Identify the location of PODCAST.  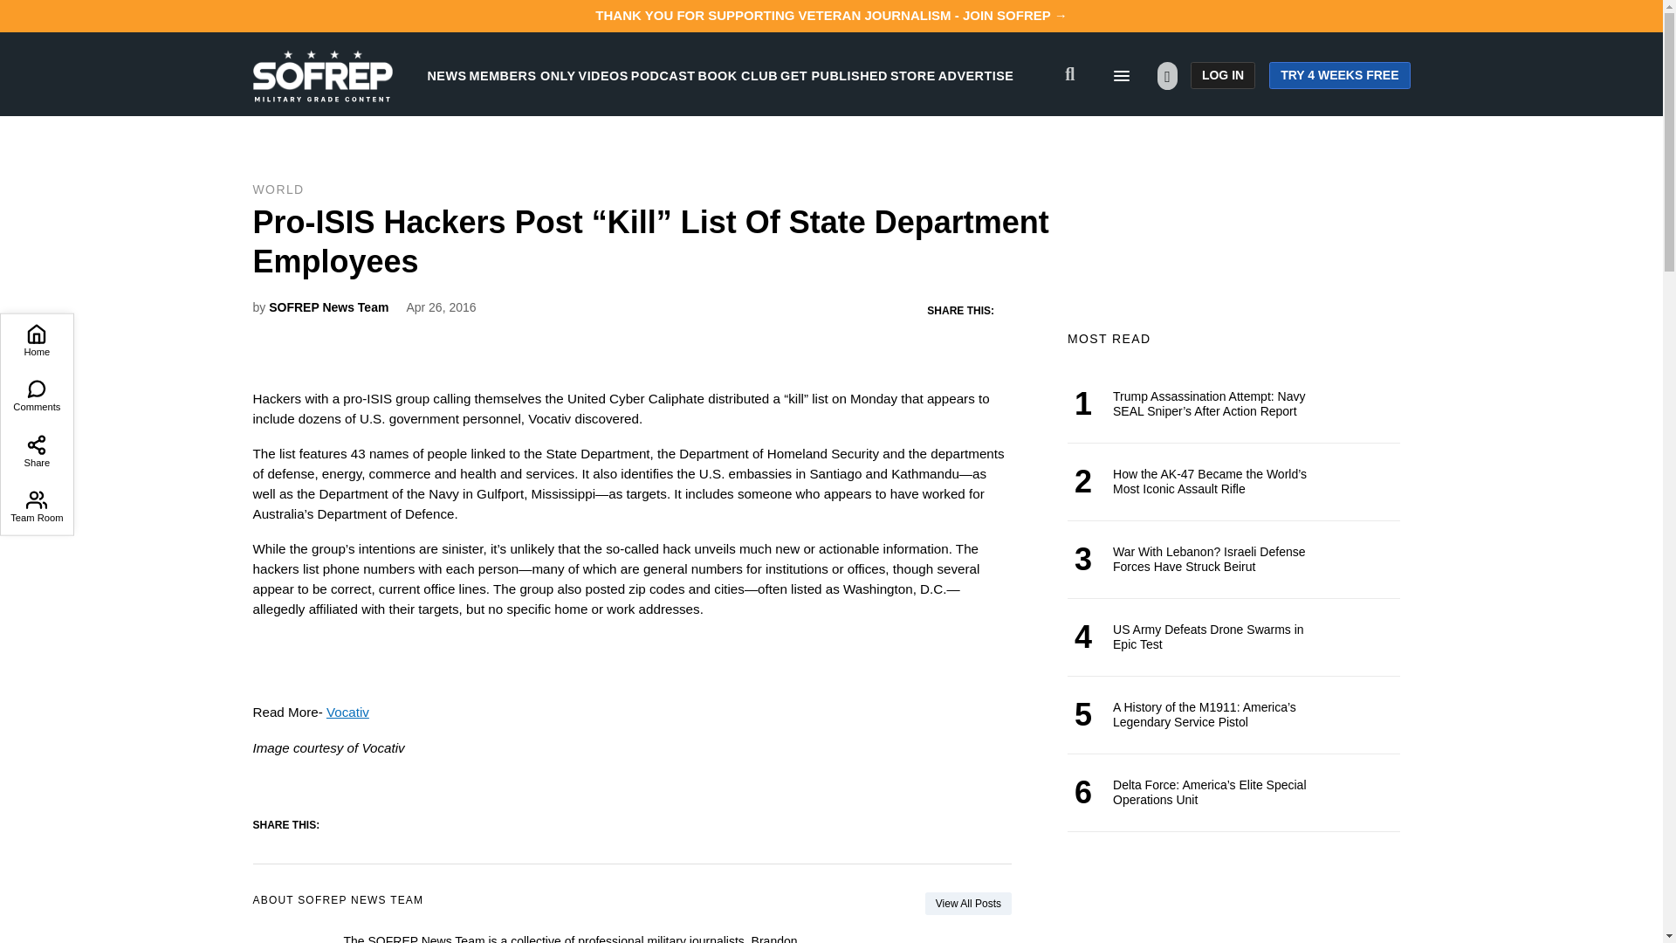
(663, 75).